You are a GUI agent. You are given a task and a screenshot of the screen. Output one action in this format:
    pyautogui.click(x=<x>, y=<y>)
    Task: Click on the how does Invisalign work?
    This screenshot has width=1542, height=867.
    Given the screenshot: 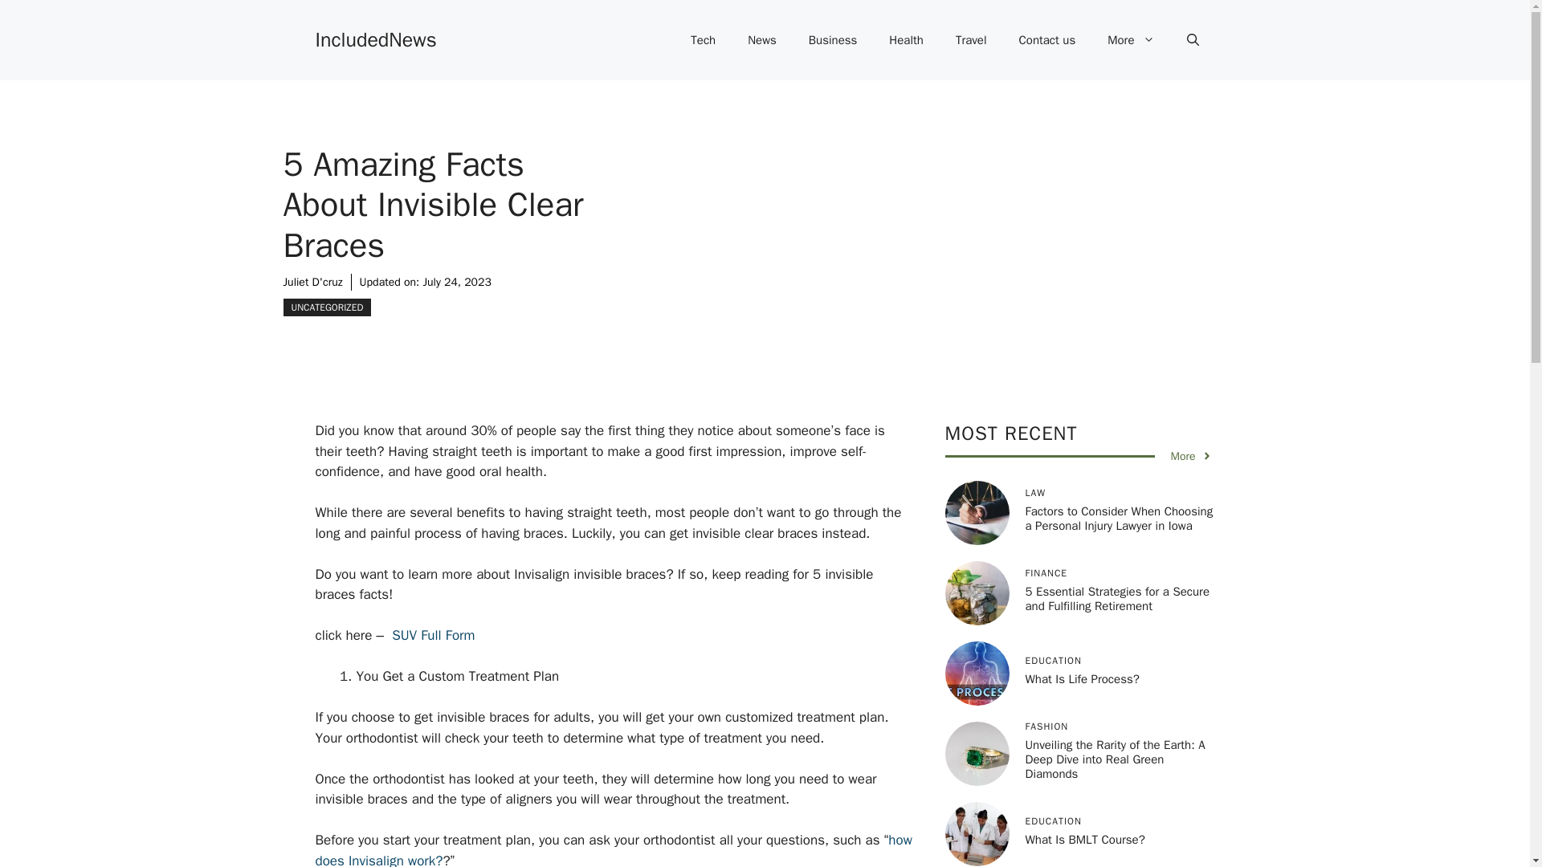 What is the action you would take?
    pyautogui.click(x=612, y=849)
    